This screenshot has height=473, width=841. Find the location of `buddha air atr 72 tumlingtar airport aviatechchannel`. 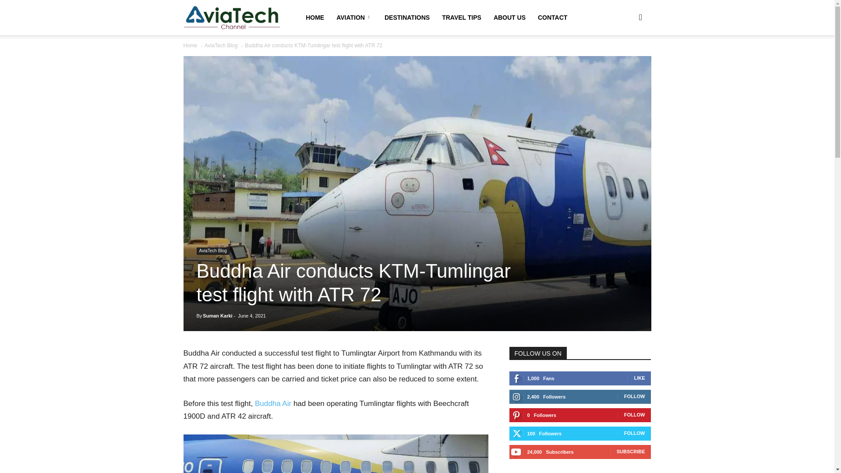

buddha air atr 72 tumlingtar airport aviatechchannel is located at coordinates (336, 454).